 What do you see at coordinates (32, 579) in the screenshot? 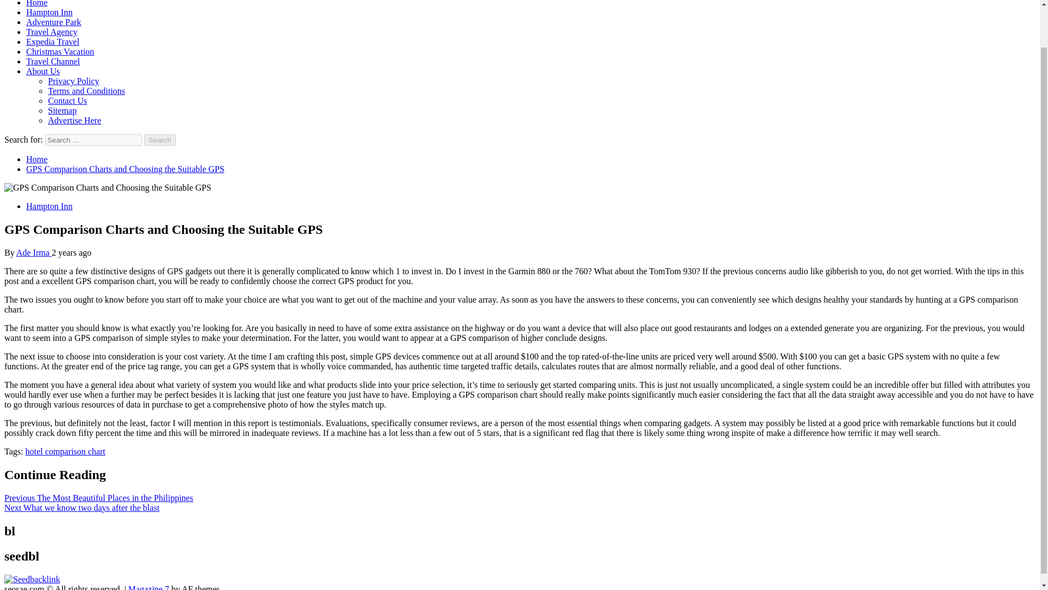
I see `Seedbacklink` at bounding box center [32, 579].